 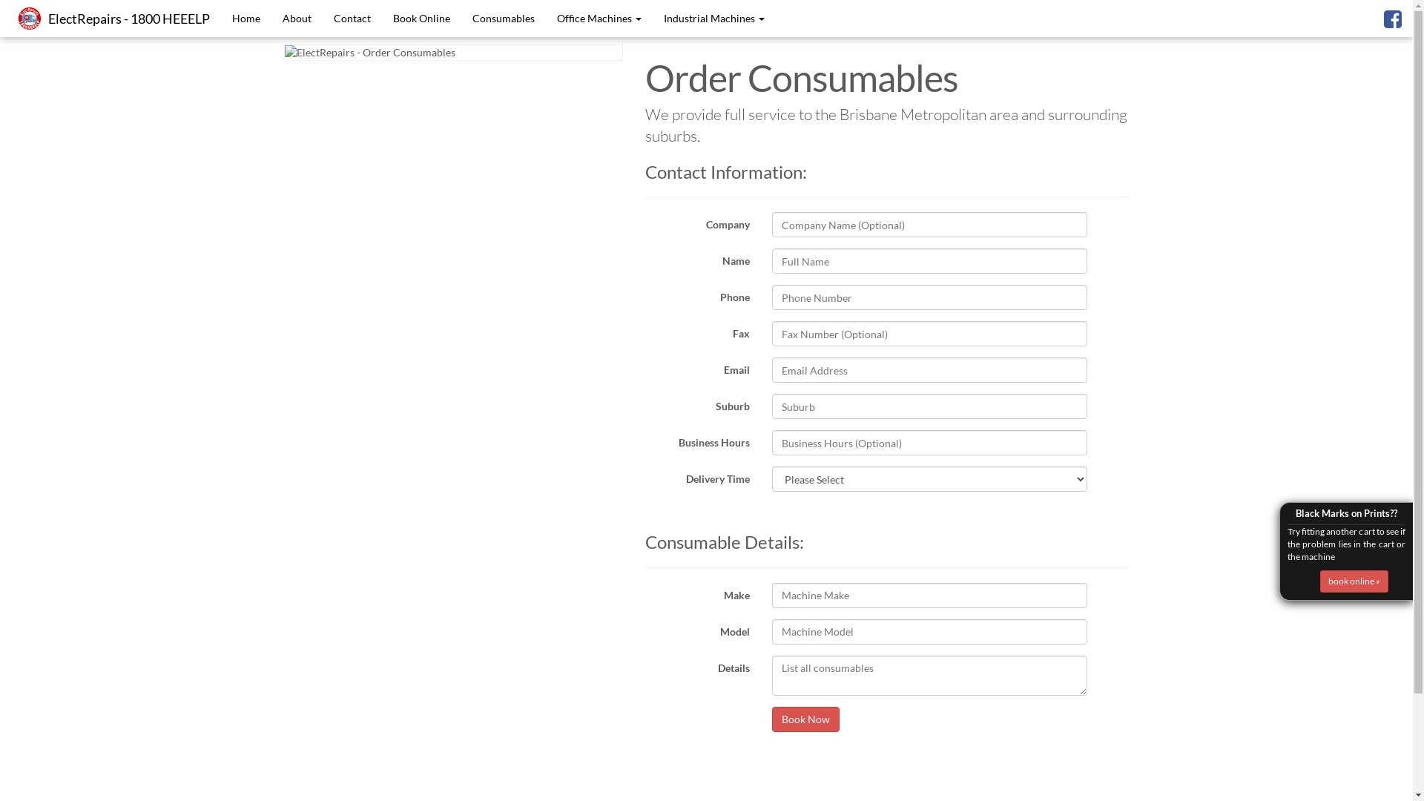 What do you see at coordinates (421, 19) in the screenshot?
I see `Book Online` at bounding box center [421, 19].